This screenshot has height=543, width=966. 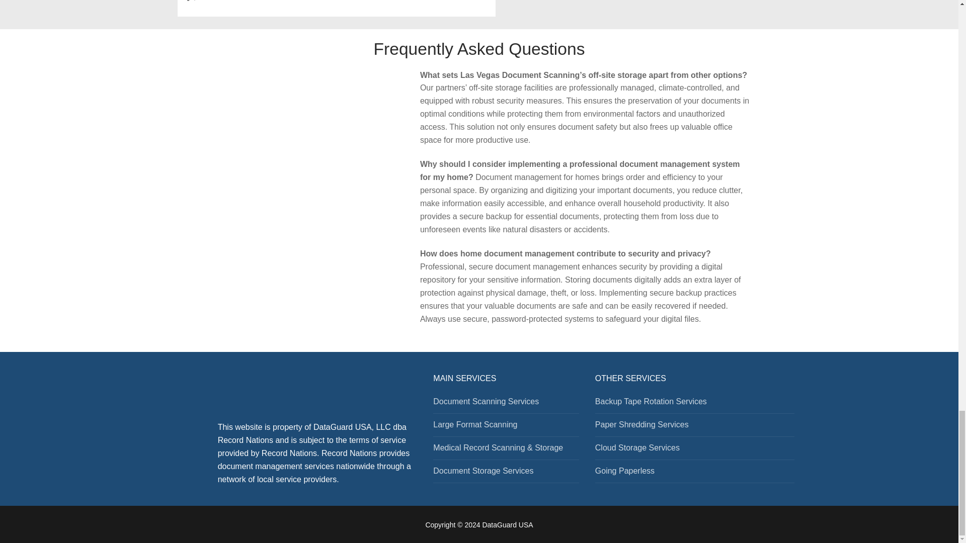 What do you see at coordinates (695, 474) in the screenshot?
I see `Going Paperless` at bounding box center [695, 474].